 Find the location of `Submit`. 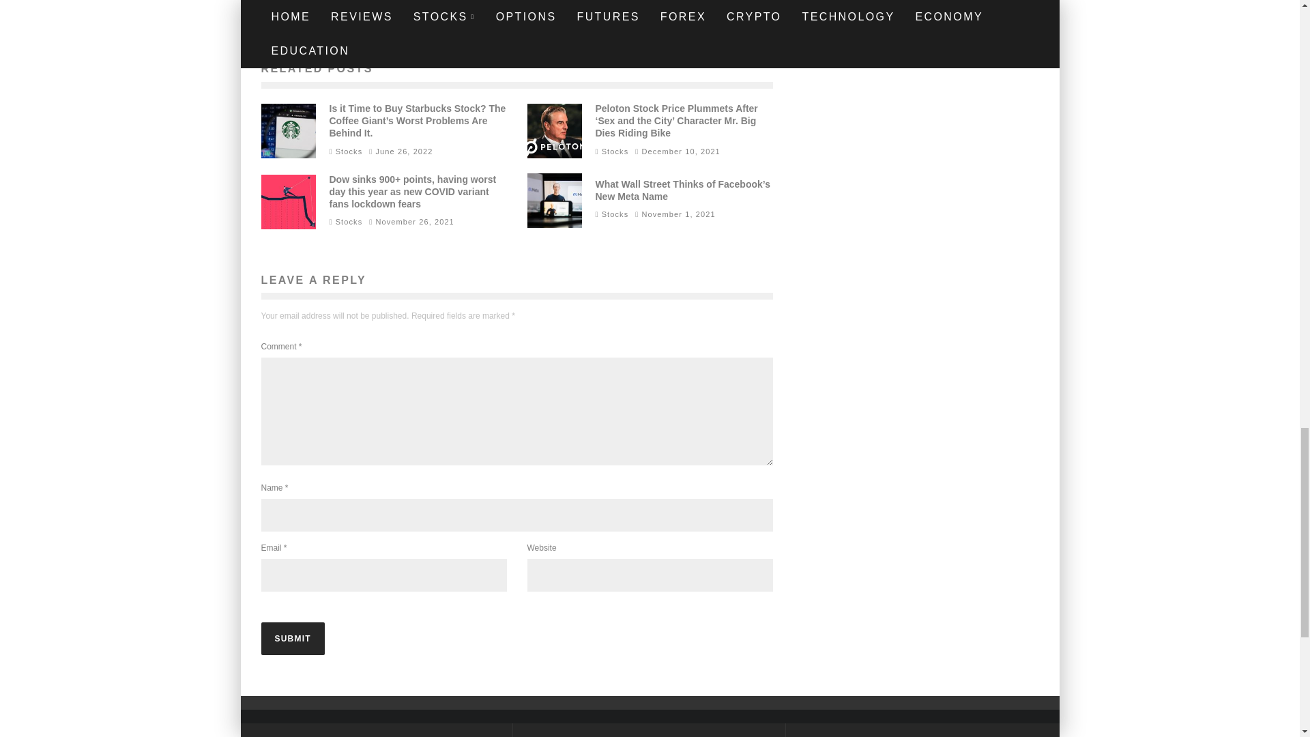

Submit is located at coordinates (292, 639).